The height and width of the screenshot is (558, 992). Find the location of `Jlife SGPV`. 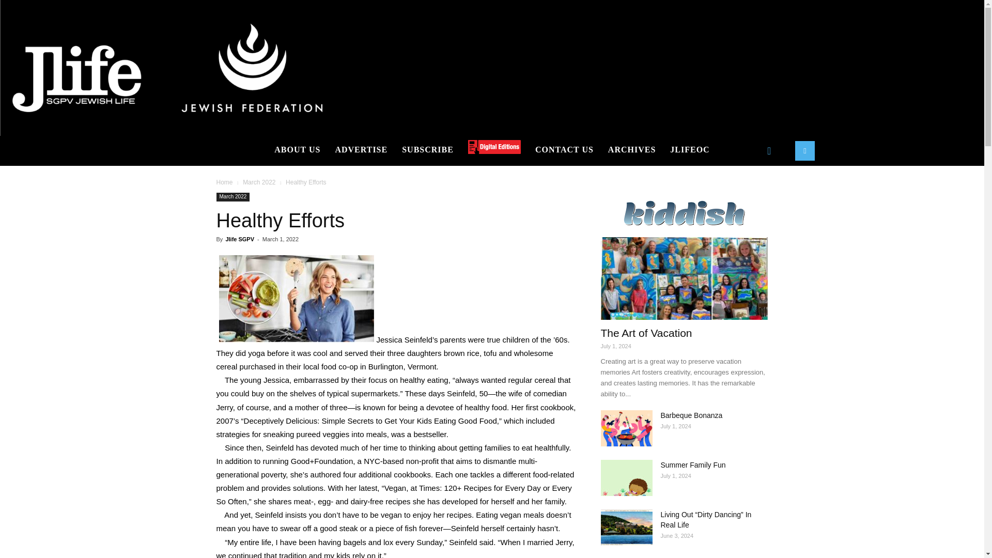

Jlife SGPV is located at coordinates (239, 239).